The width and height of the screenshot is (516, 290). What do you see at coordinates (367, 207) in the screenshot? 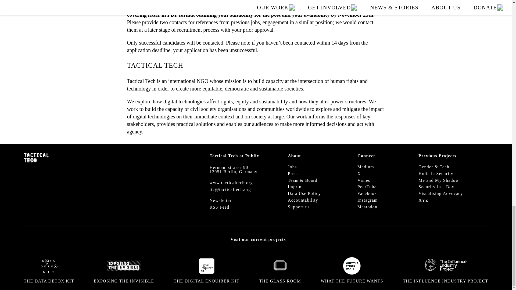
I see `Mastodon` at bounding box center [367, 207].